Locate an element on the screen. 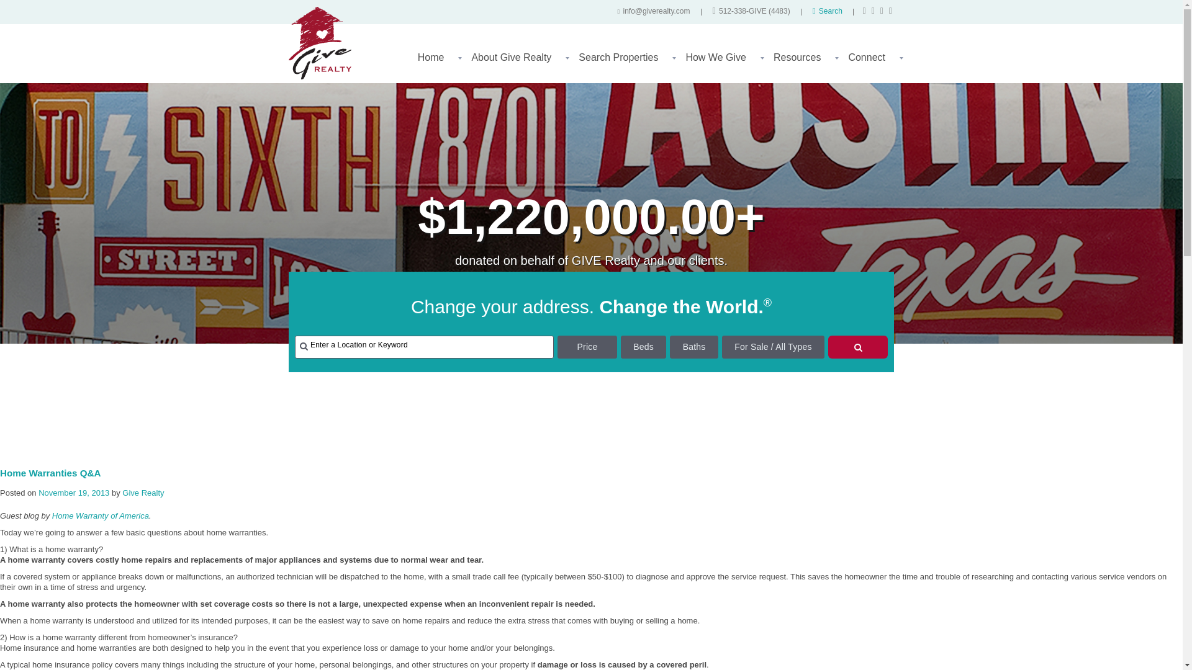  November 19, 2013 is located at coordinates (73, 493).